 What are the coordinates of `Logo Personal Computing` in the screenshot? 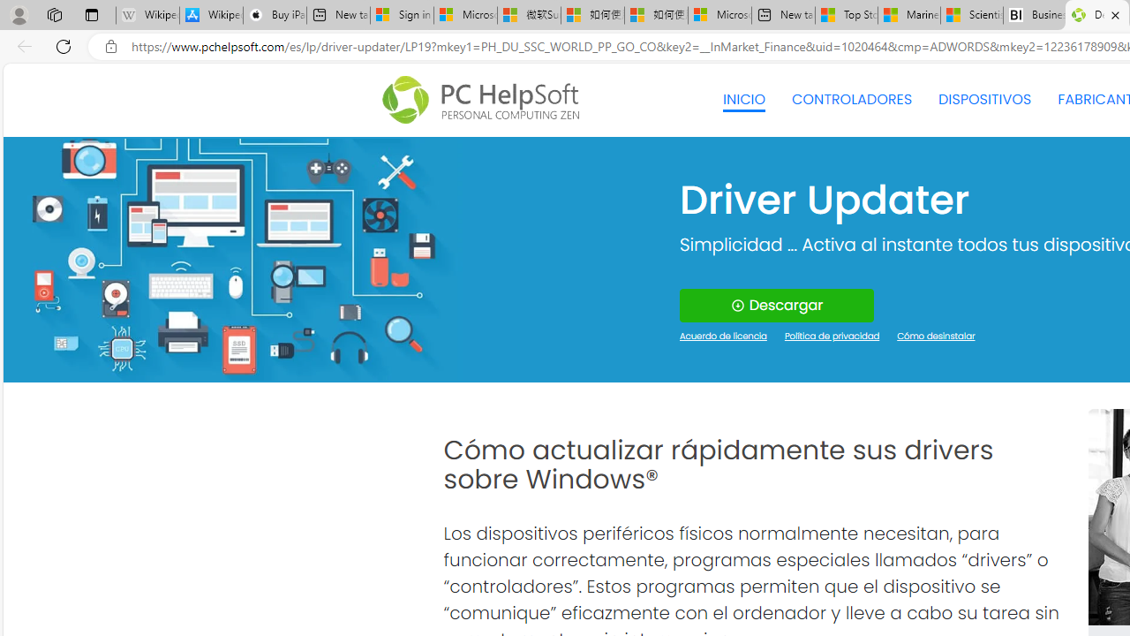 It's located at (486, 100).